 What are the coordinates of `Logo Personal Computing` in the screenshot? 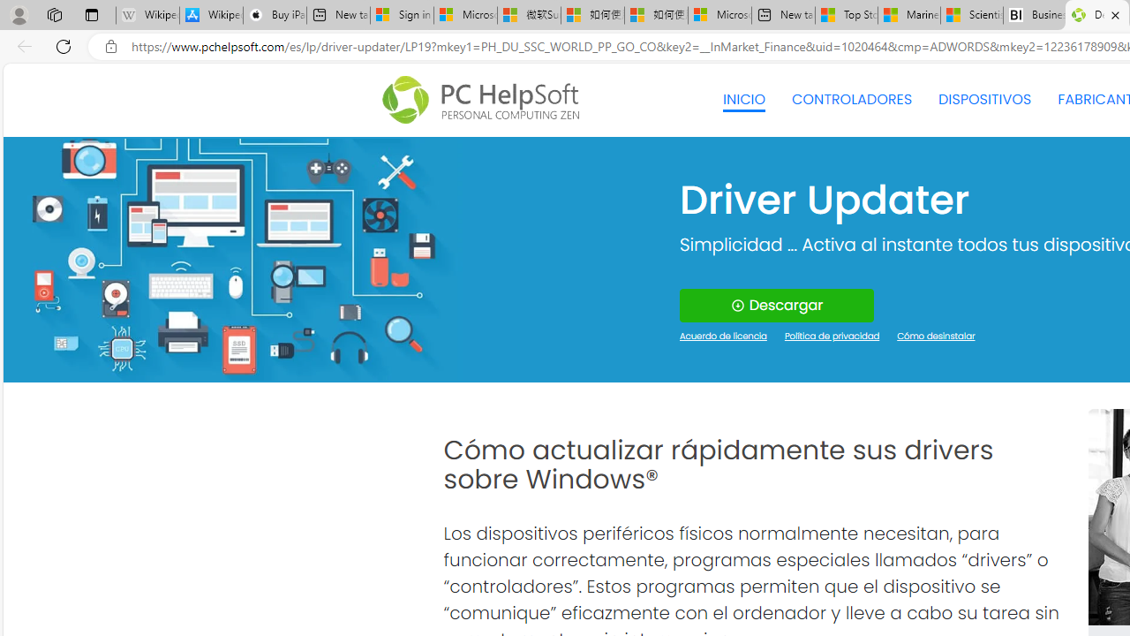 It's located at (486, 100).